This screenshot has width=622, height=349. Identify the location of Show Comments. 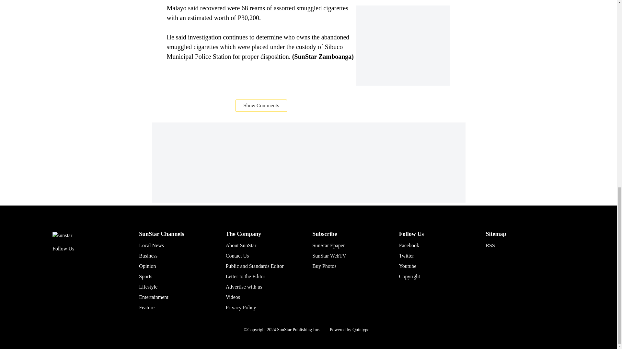
(261, 105).